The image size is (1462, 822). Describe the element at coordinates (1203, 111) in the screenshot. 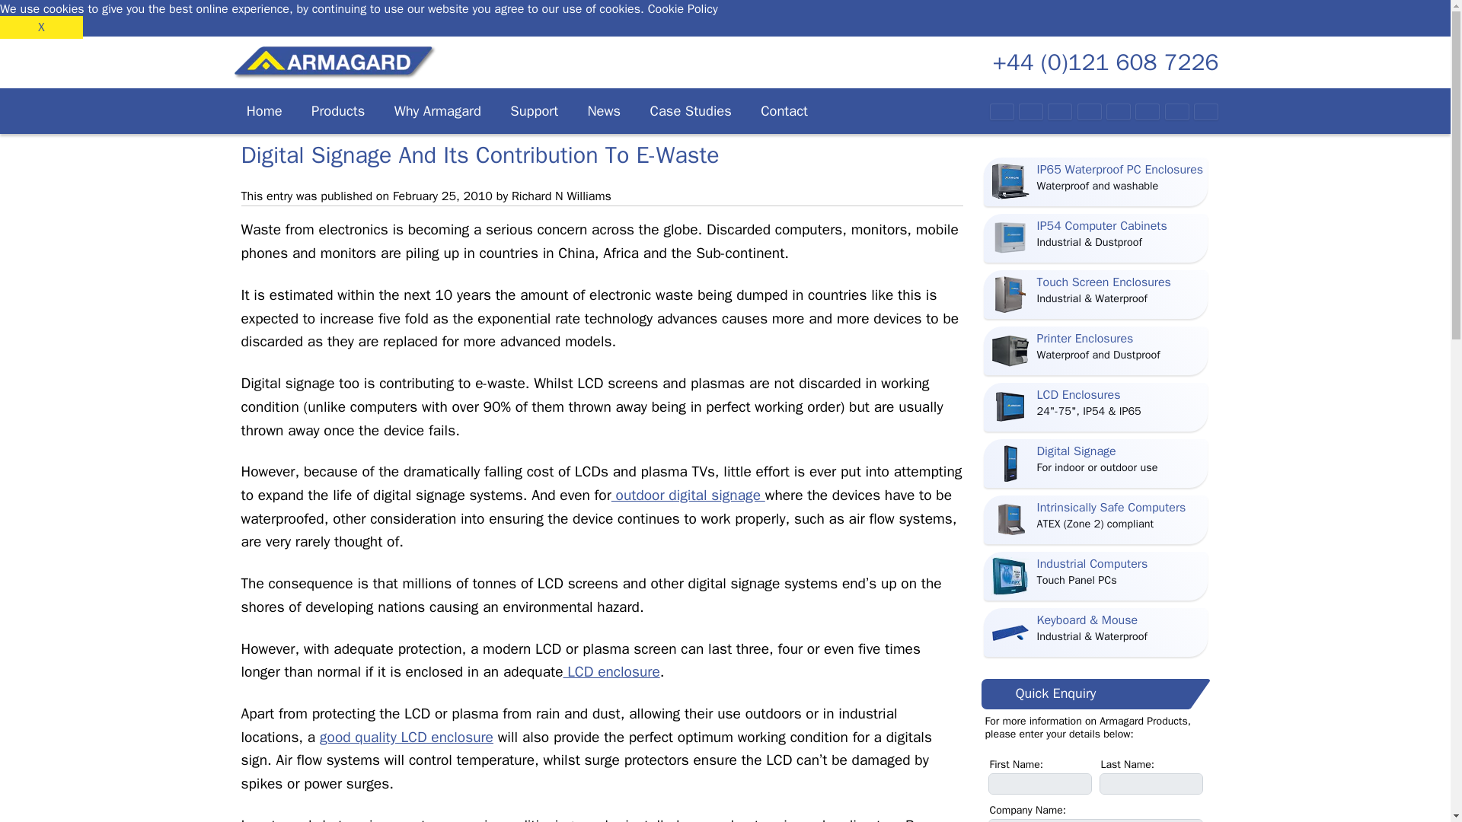

I see `Armagard Nederland` at that location.